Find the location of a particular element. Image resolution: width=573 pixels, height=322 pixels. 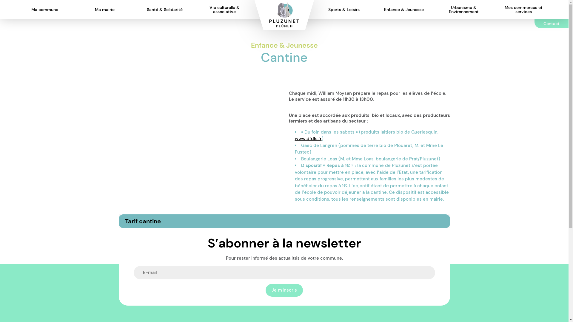

Tarif cantine is located at coordinates (284, 221).